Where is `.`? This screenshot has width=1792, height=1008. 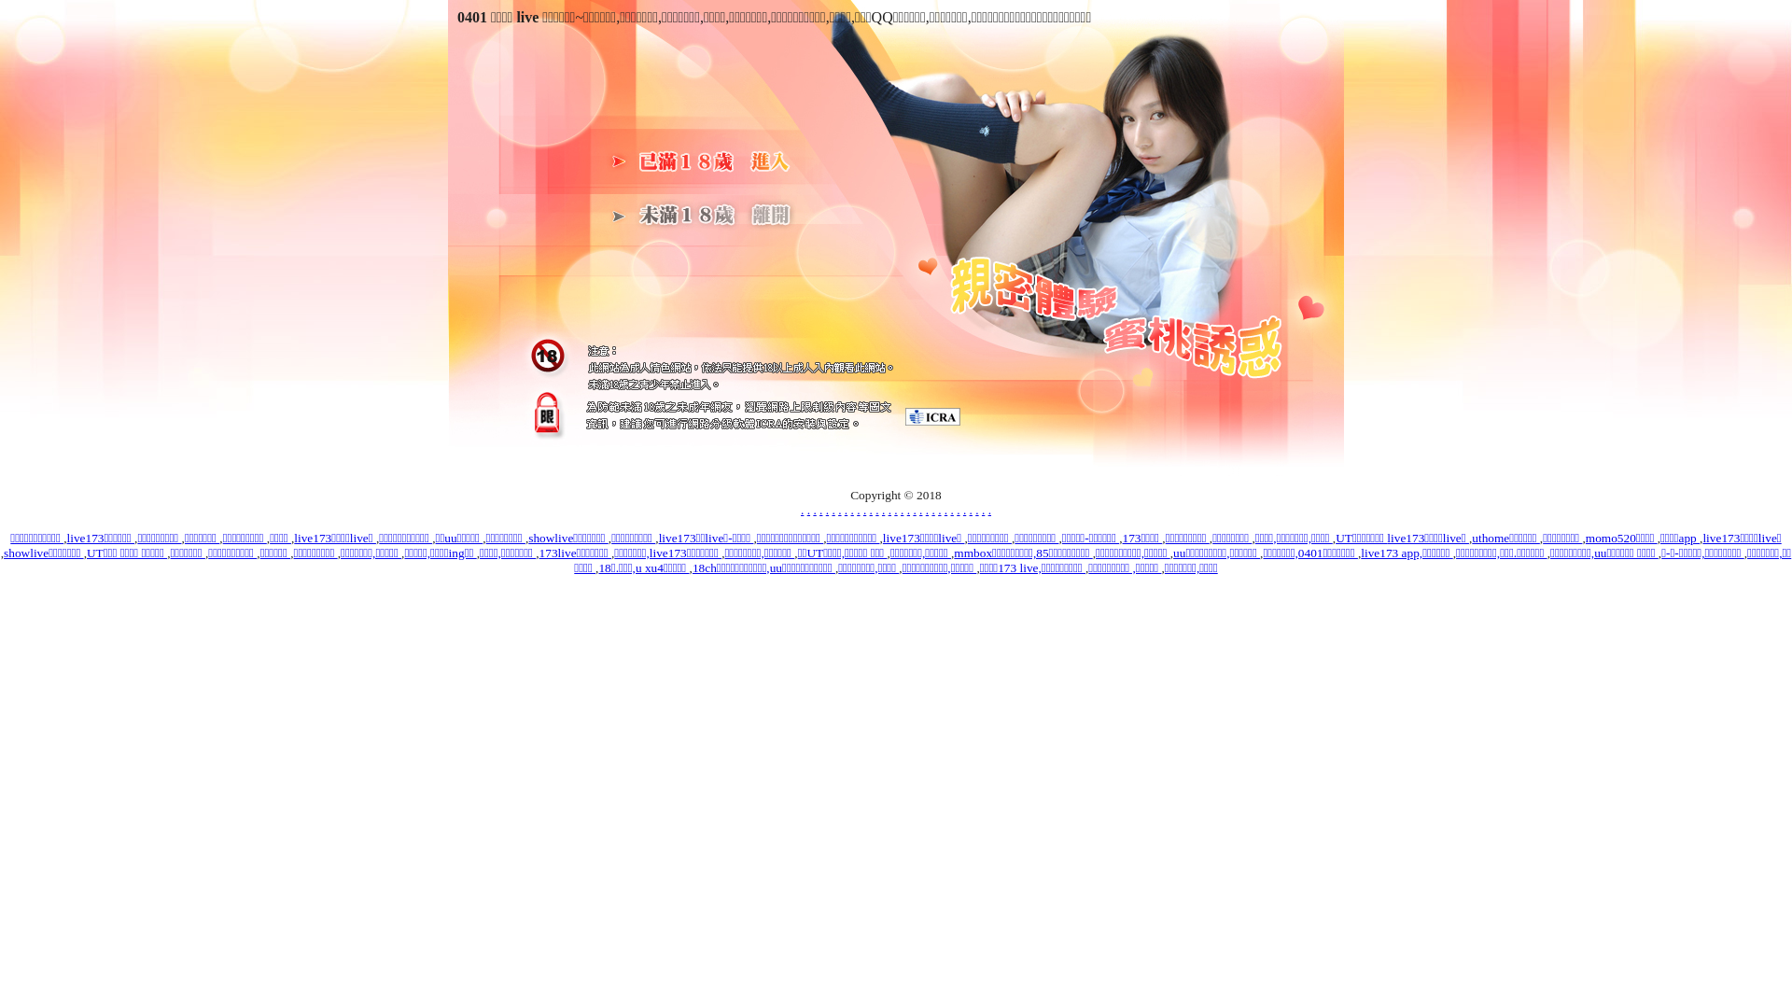
. is located at coordinates (989, 510).